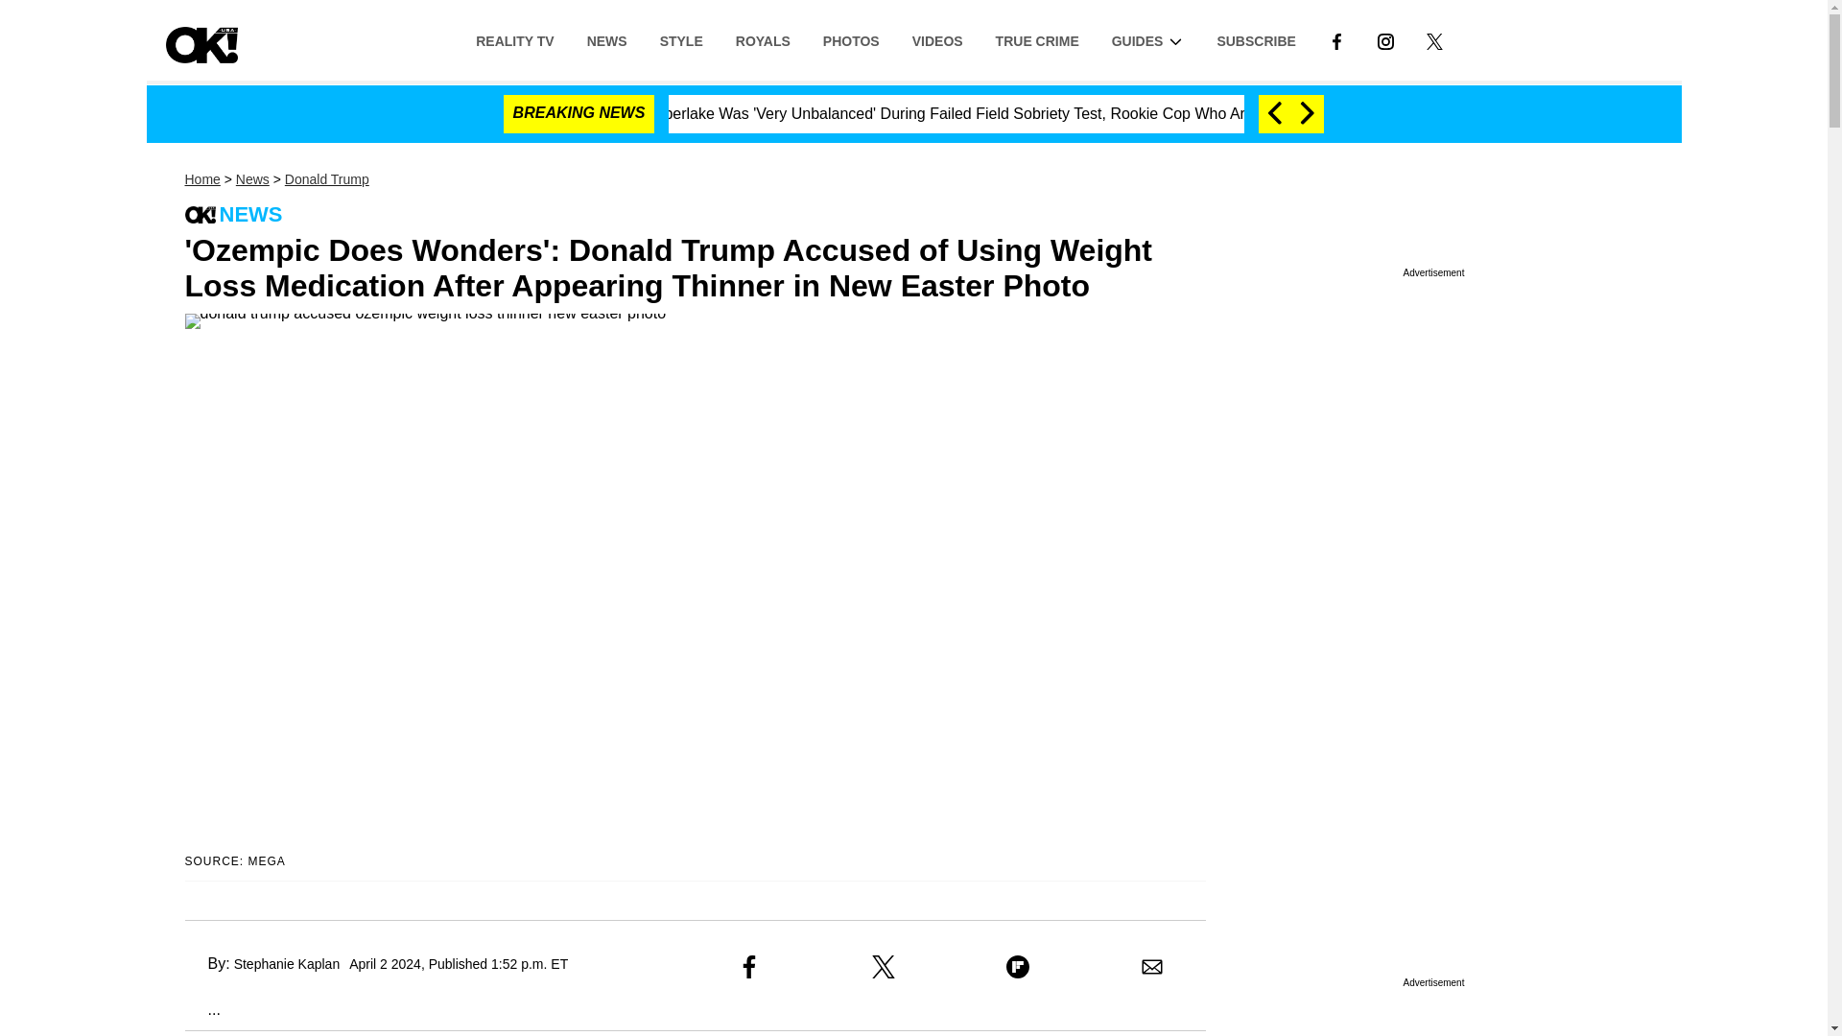  What do you see at coordinates (1385, 39) in the screenshot?
I see `Link to Instagram` at bounding box center [1385, 39].